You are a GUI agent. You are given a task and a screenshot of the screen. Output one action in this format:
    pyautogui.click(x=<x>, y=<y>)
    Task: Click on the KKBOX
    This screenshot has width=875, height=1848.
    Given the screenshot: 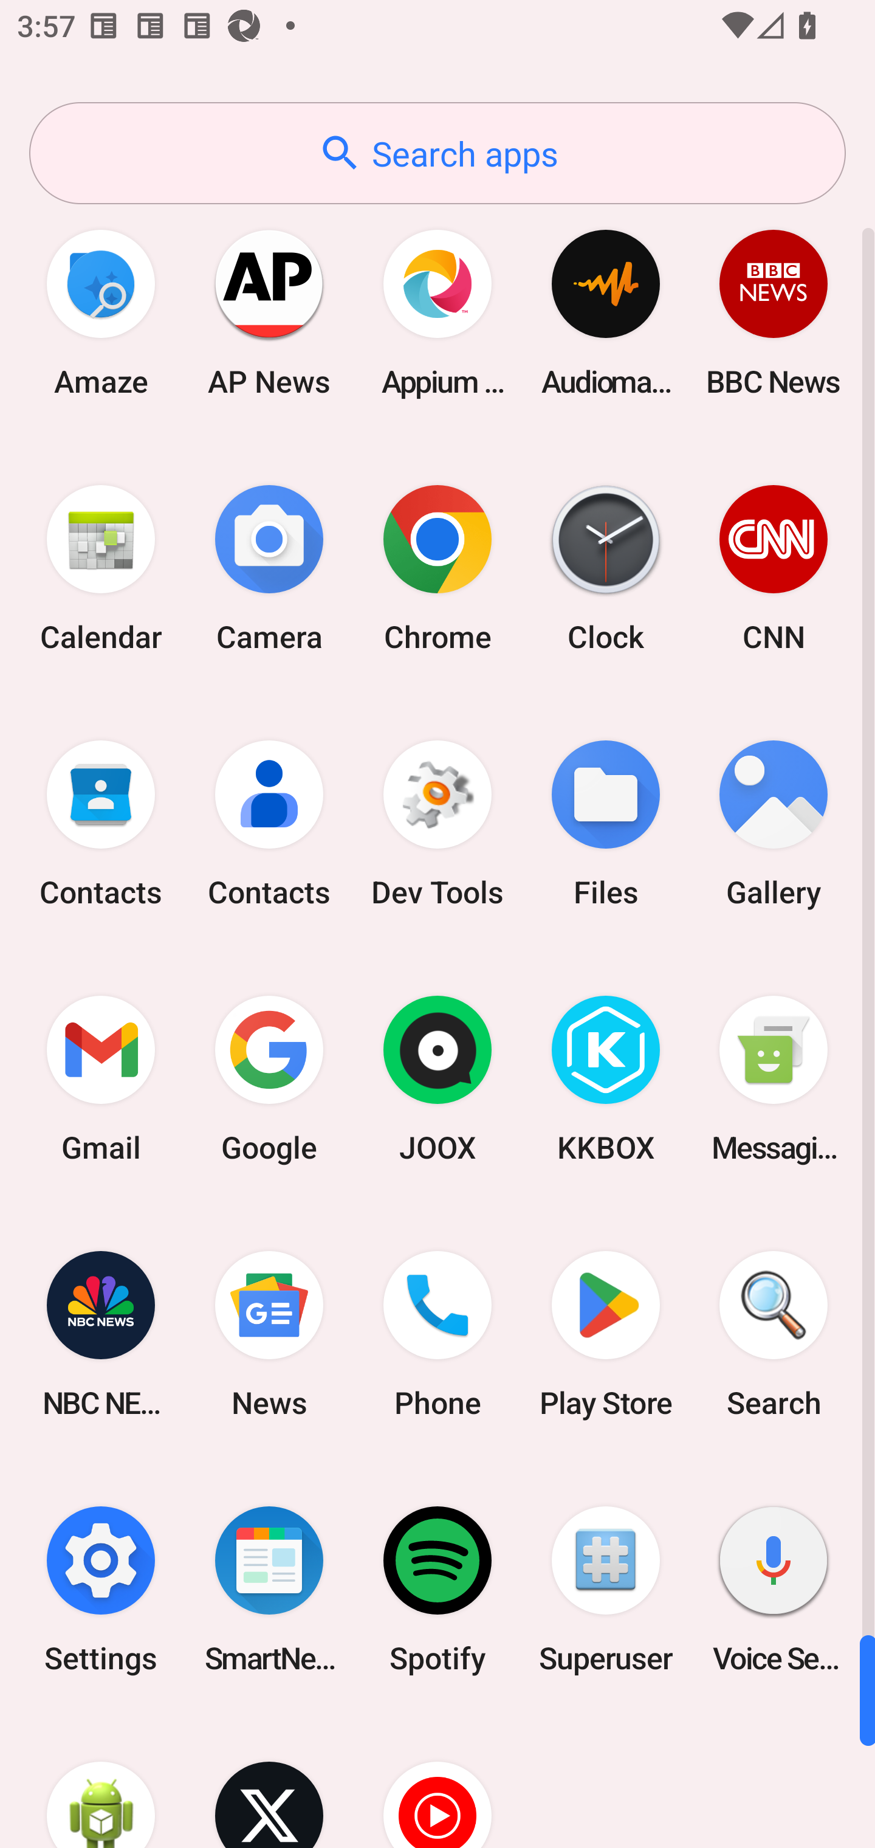 What is the action you would take?
    pyautogui.click(x=605, y=1079)
    